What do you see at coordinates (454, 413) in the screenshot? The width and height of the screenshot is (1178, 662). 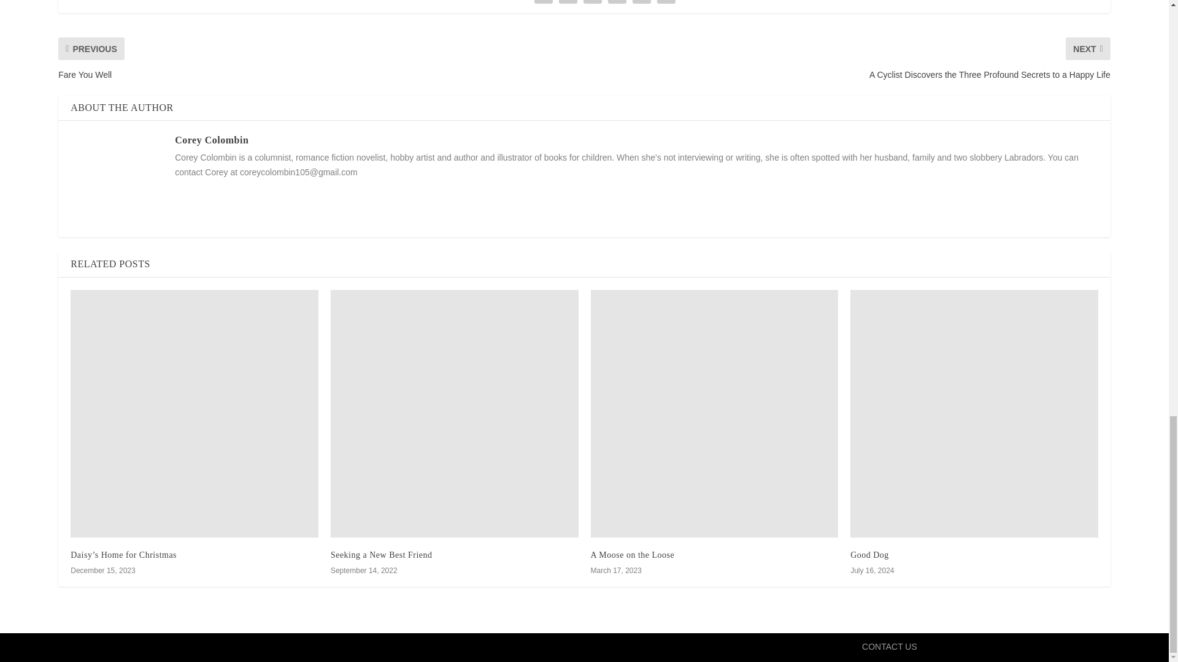 I see `Seeking a New Best Friend` at bounding box center [454, 413].